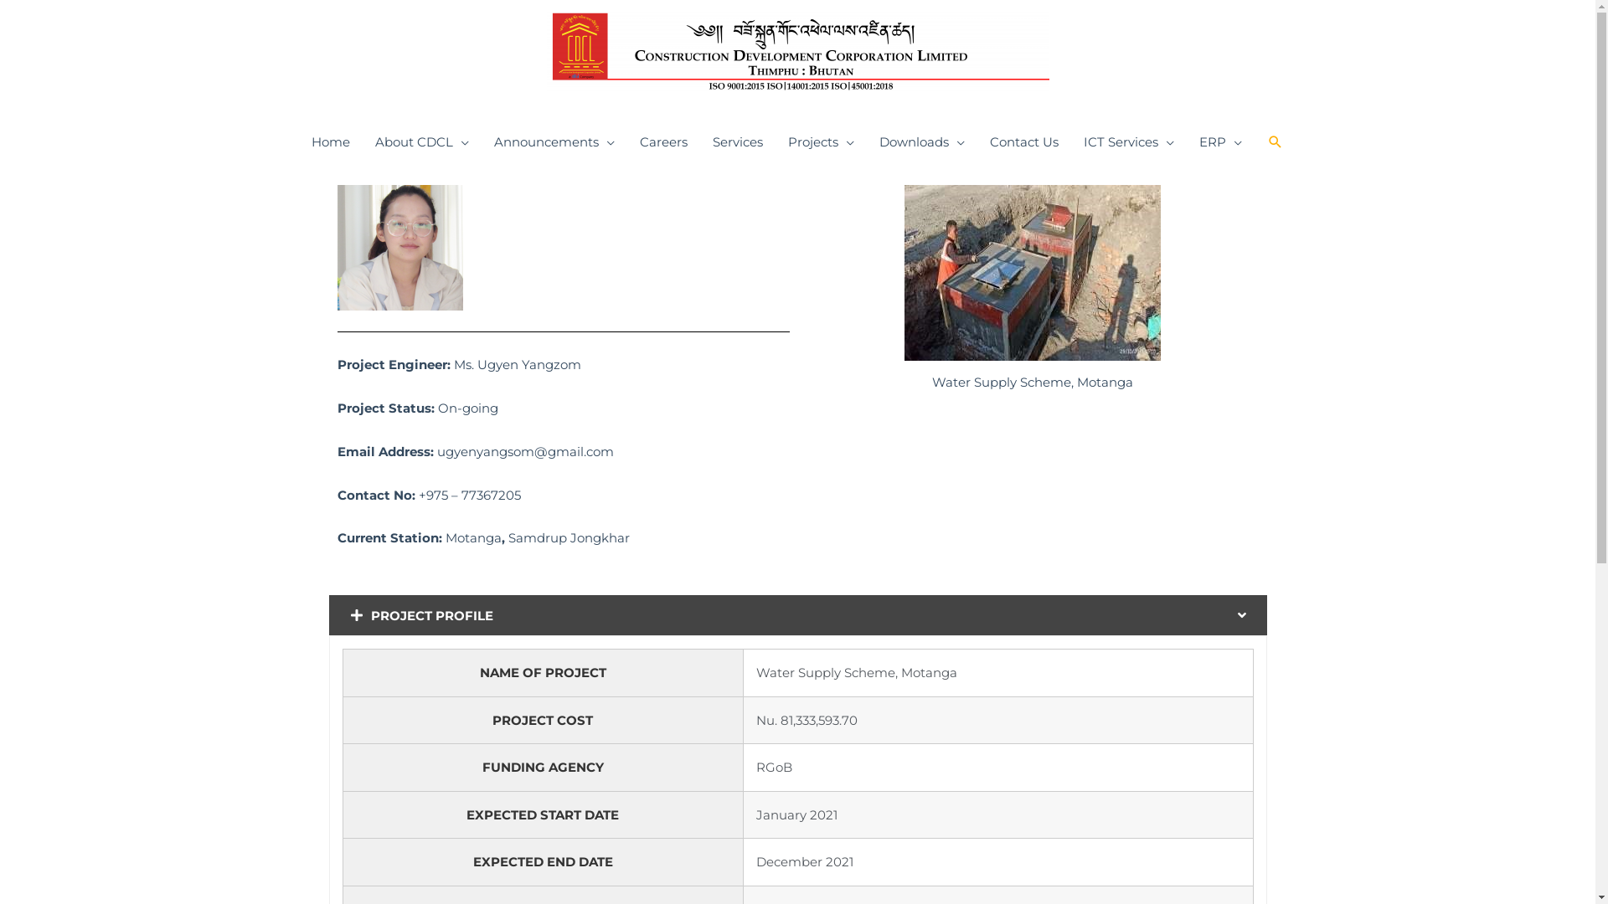  I want to click on ERP, so click(1221, 142).